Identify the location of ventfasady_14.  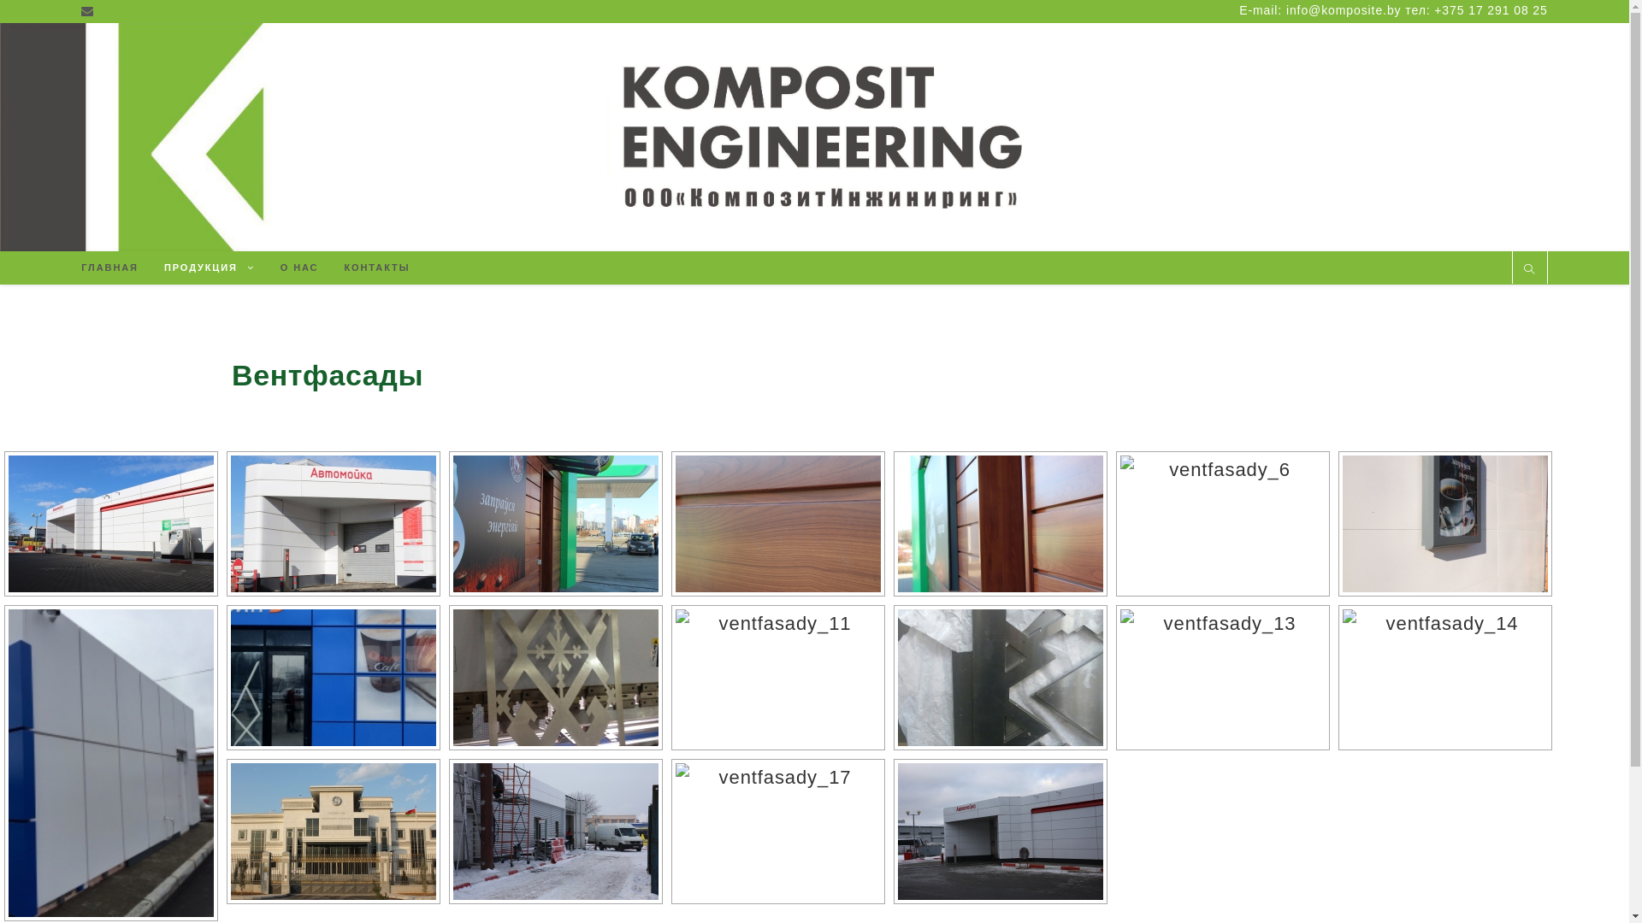
(1445, 678).